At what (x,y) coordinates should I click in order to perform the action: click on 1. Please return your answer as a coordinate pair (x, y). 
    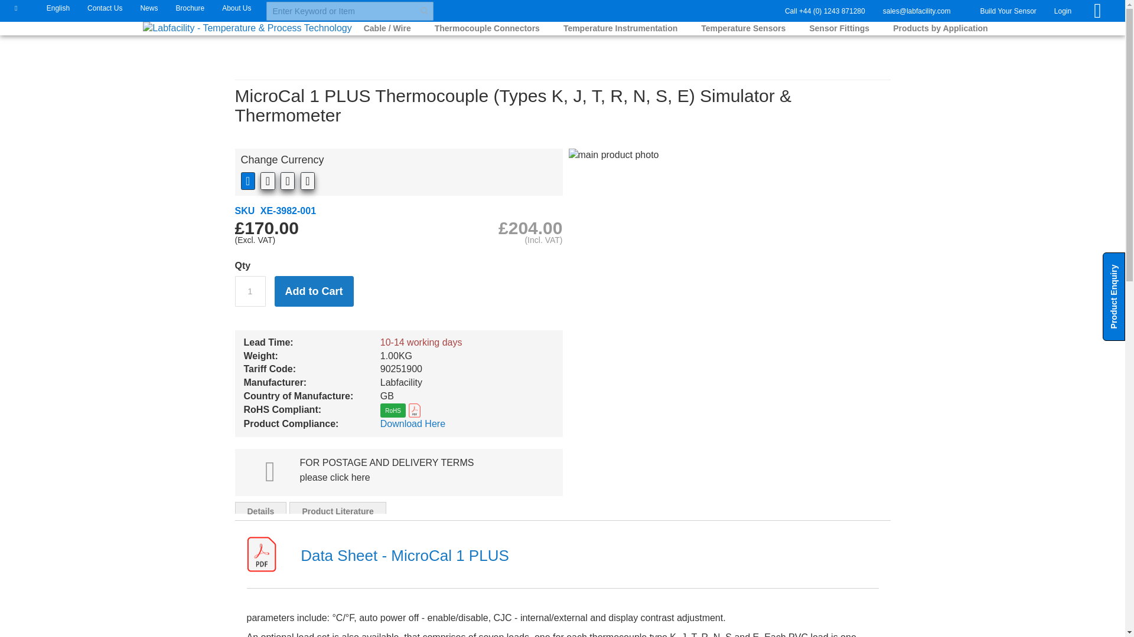
    Looking at the image, I should click on (250, 291).